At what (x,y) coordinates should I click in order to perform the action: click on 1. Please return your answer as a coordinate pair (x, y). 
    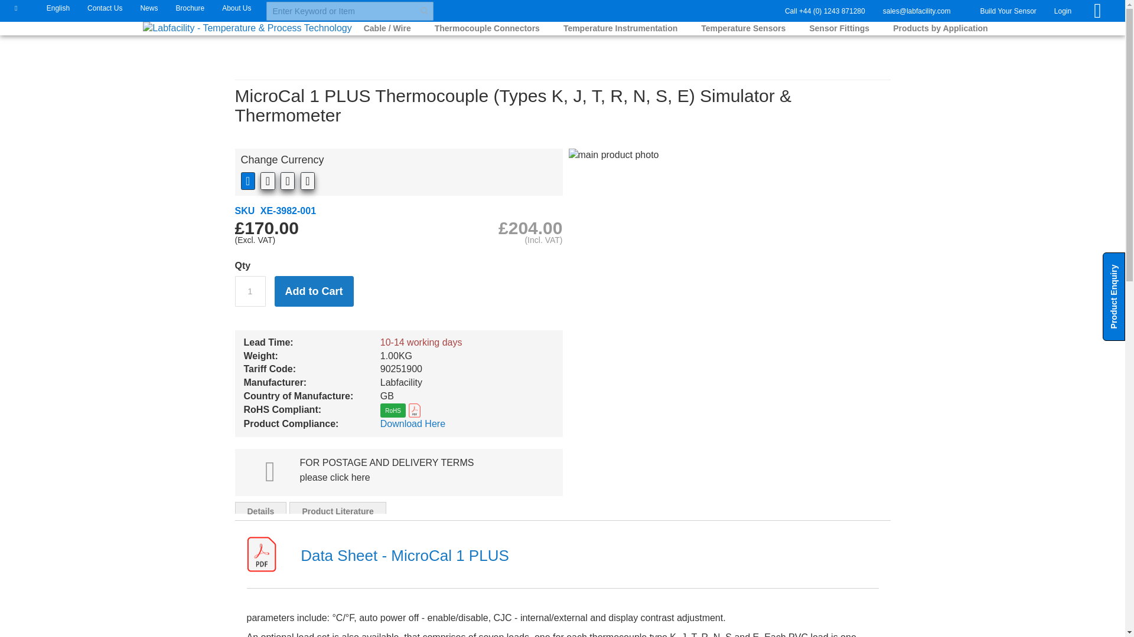
    Looking at the image, I should click on (250, 291).